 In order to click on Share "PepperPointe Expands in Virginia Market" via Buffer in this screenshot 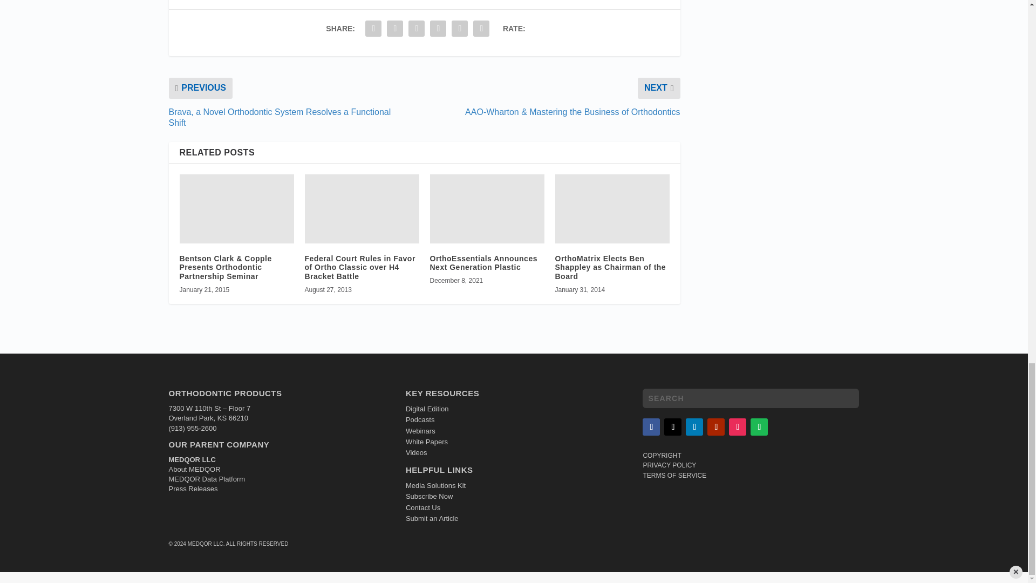, I will do `click(438, 29)`.